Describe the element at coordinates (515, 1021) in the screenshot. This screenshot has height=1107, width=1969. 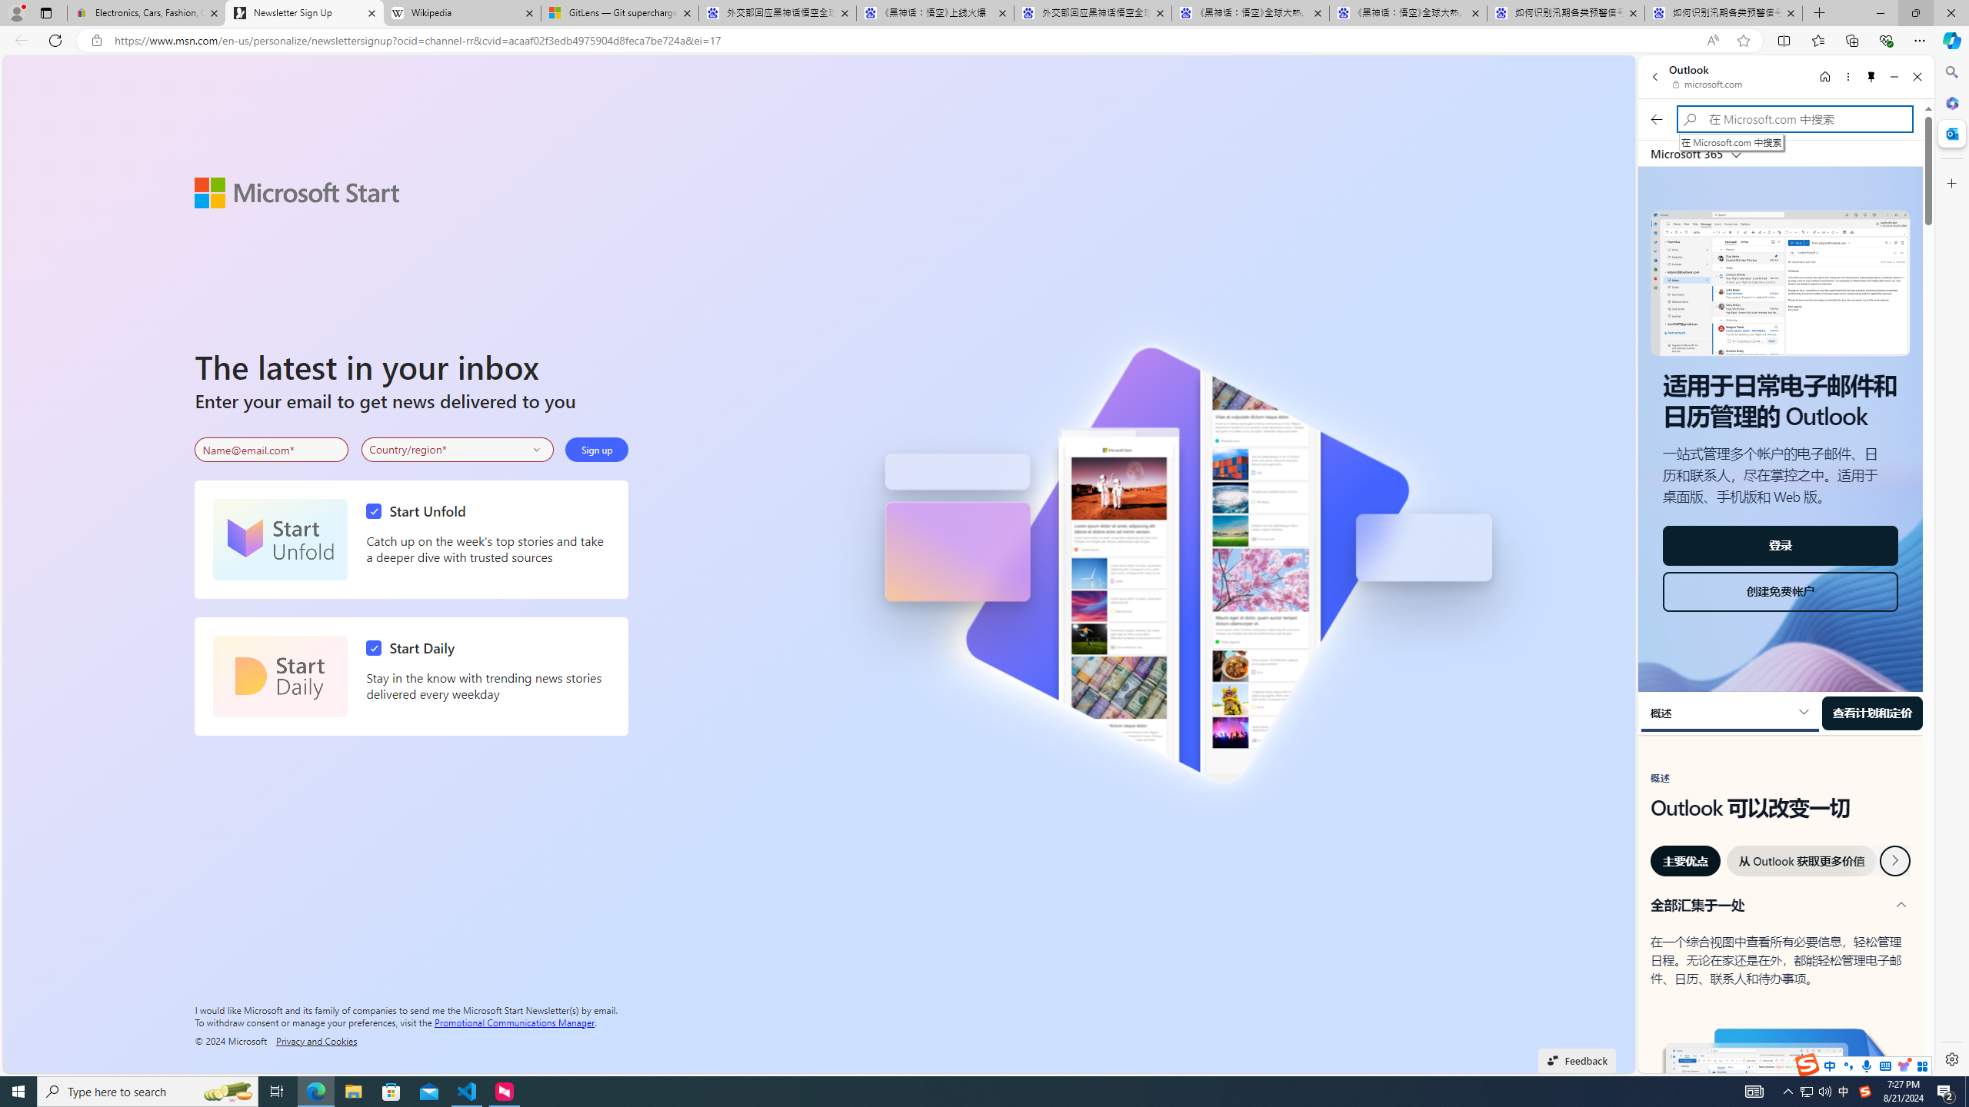
I see `Promotional Communications Manager` at that location.